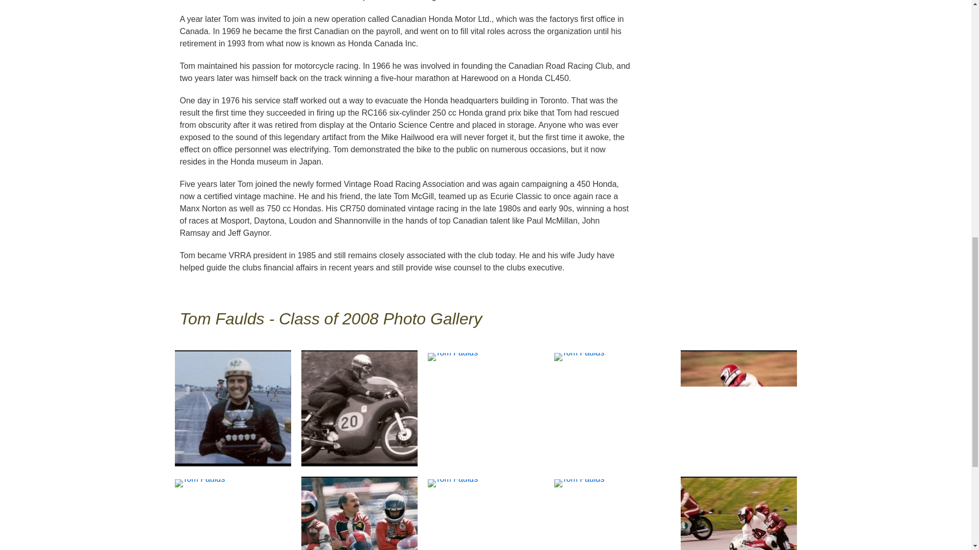 This screenshot has height=550, width=979. What do you see at coordinates (579, 482) in the screenshot?
I see `Tom Faulds` at bounding box center [579, 482].